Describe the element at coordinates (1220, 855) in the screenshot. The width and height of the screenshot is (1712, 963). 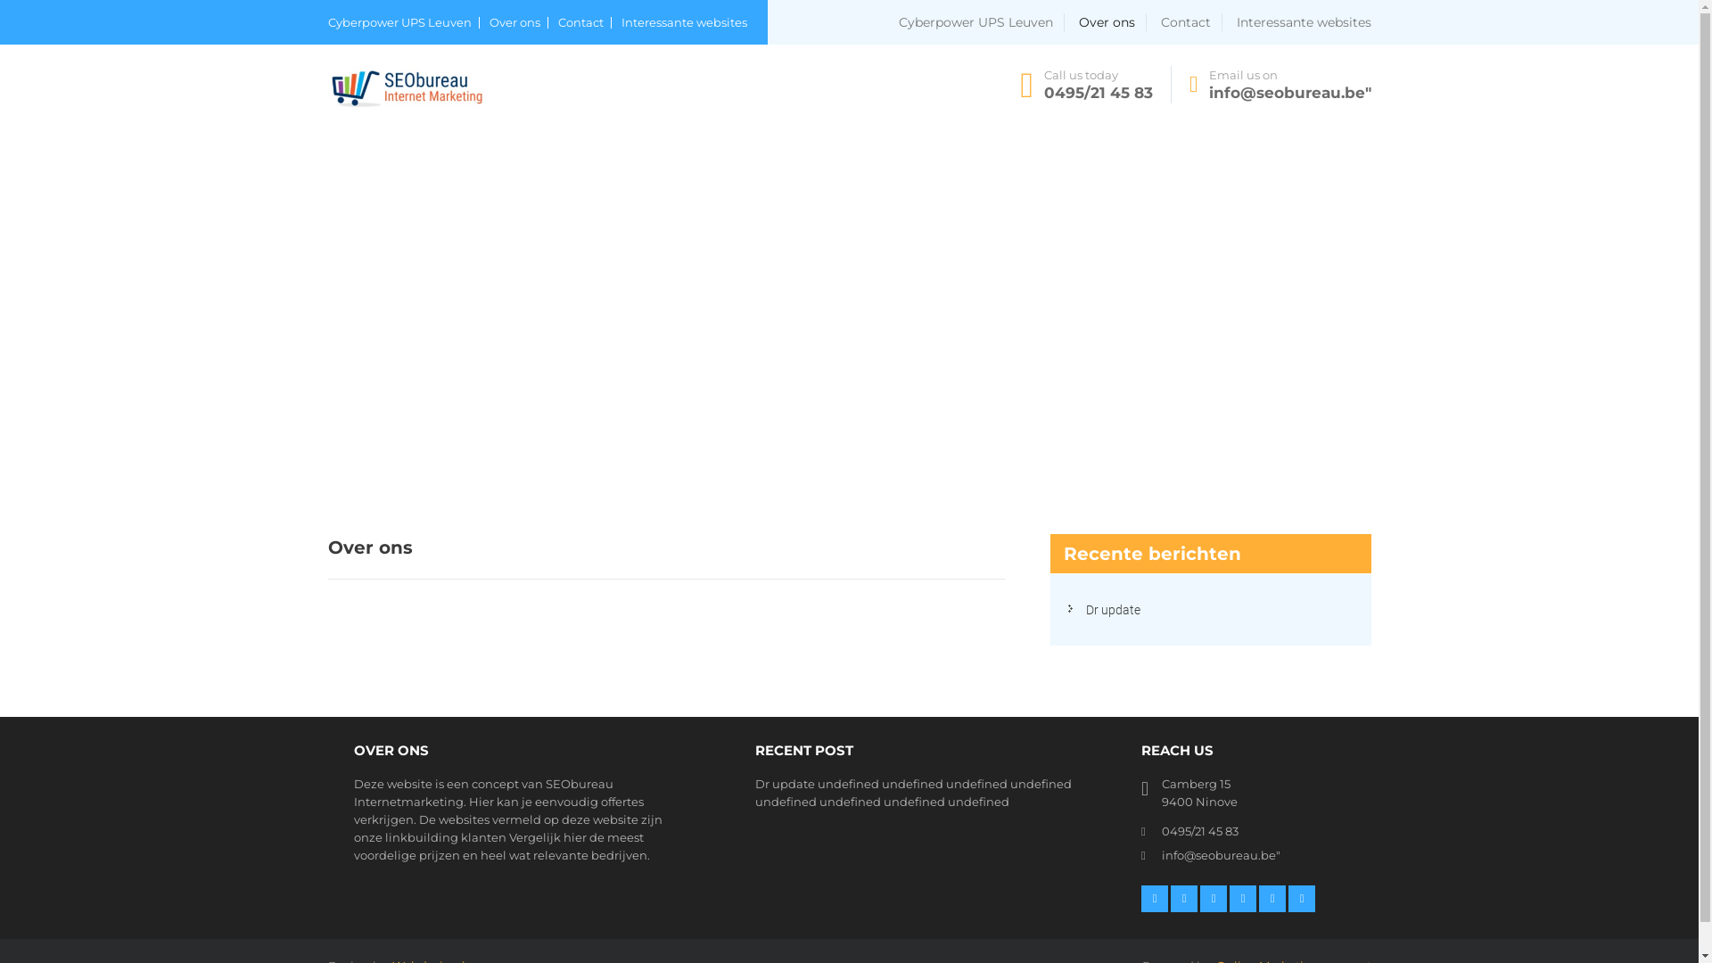
I see `info@seobureau.be"` at that location.